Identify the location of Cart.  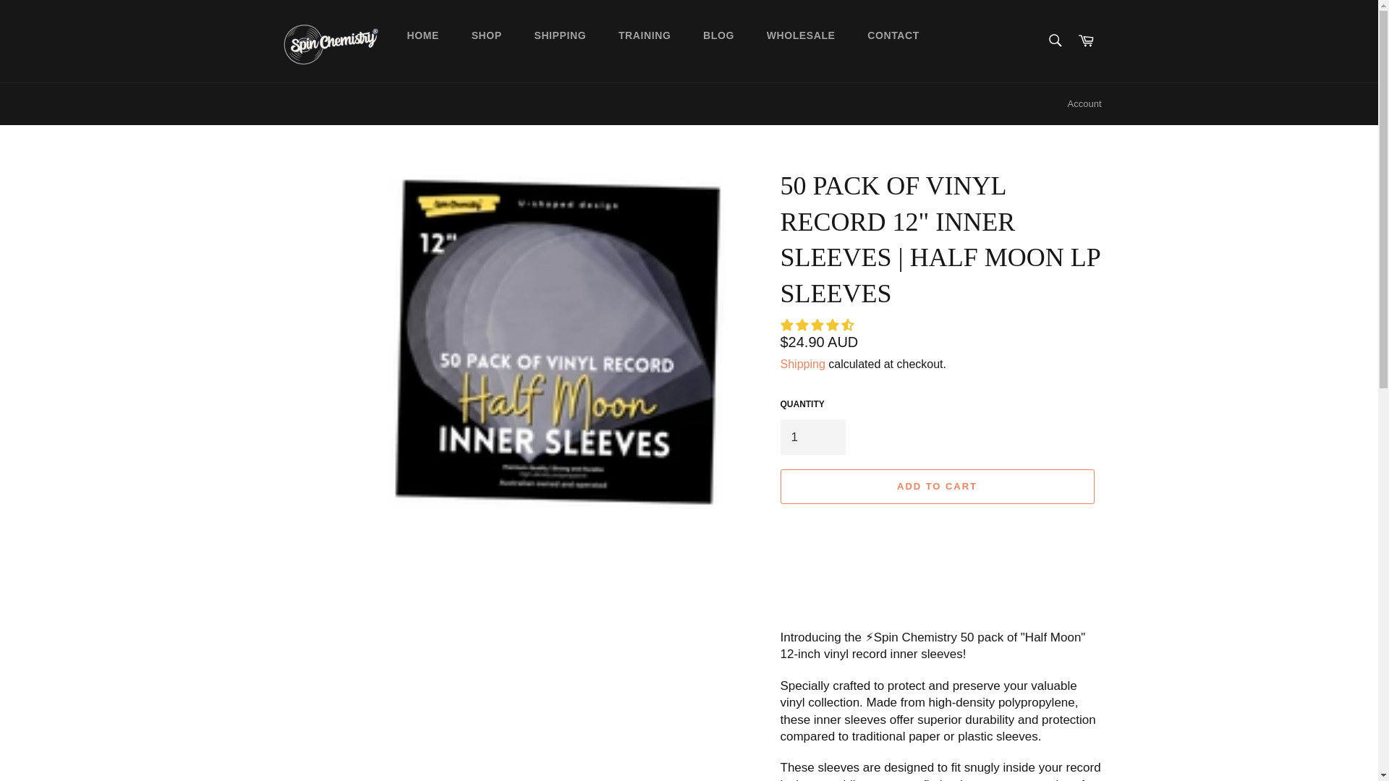
(1086, 40).